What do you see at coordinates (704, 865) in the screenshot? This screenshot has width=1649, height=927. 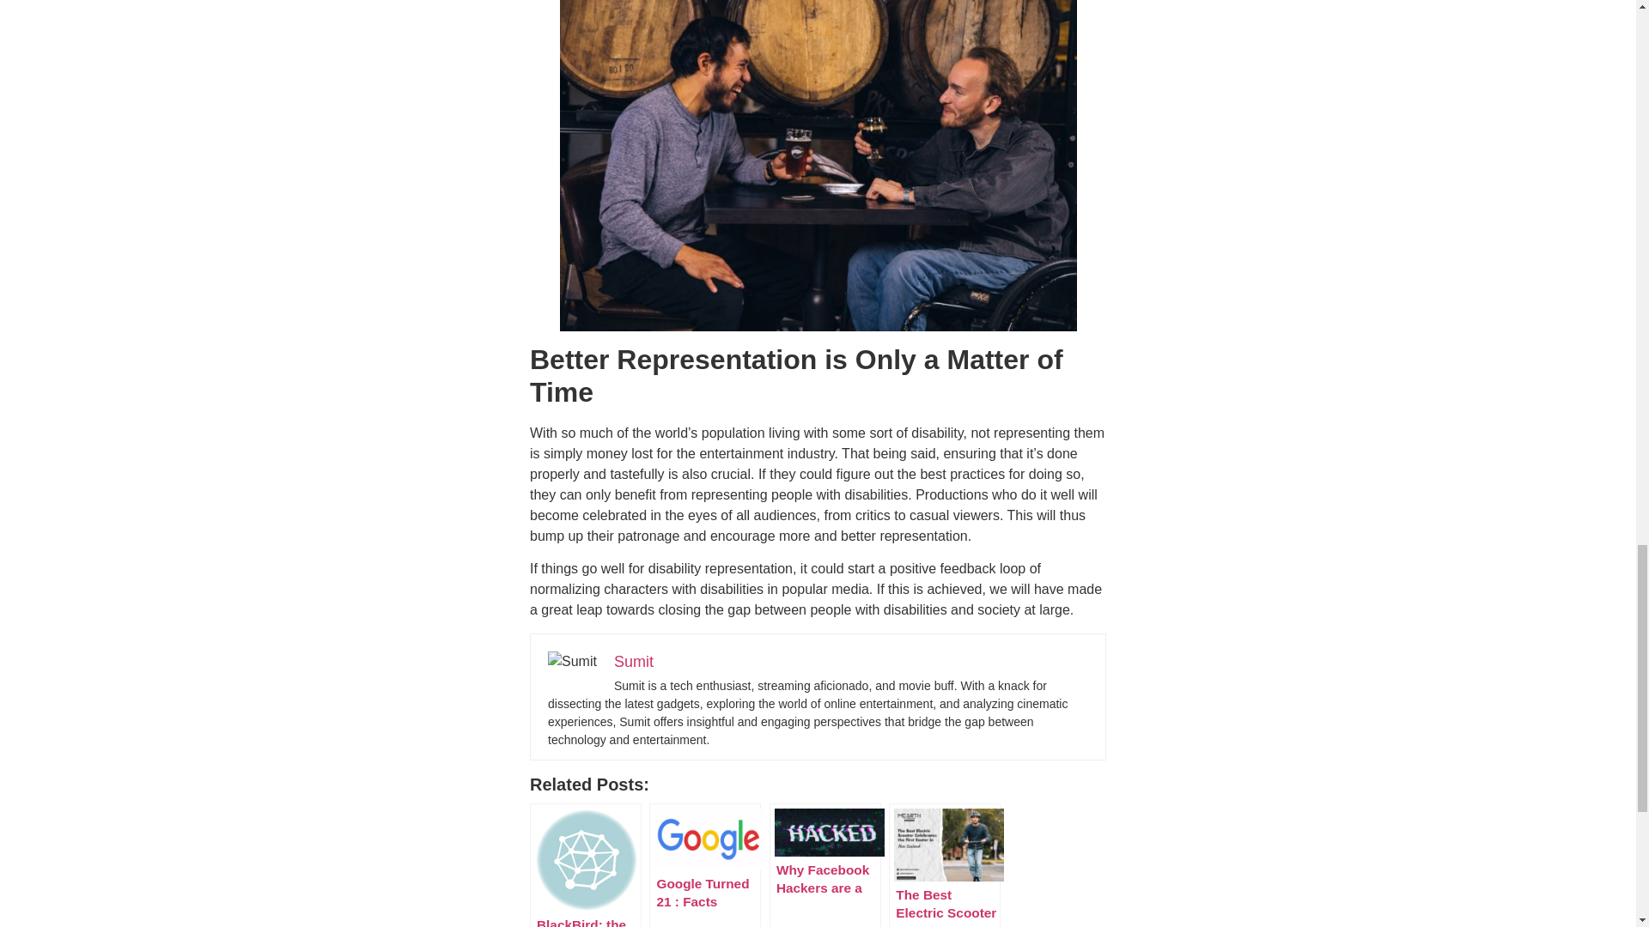 I see `Google Turned 21 : Facts Which You Might Not Know` at bounding box center [704, 865].